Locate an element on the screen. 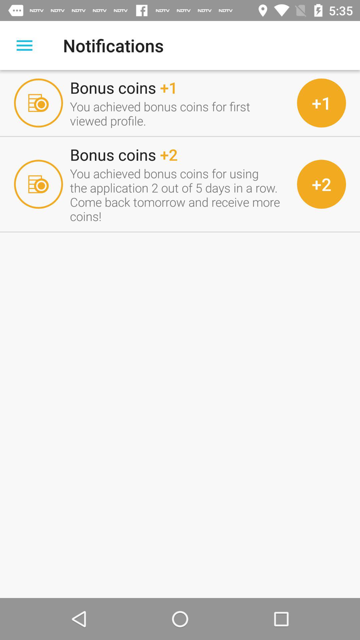 The height and width of the screenshot is (640, 360). open main menu is located at coordinates (25, 45).